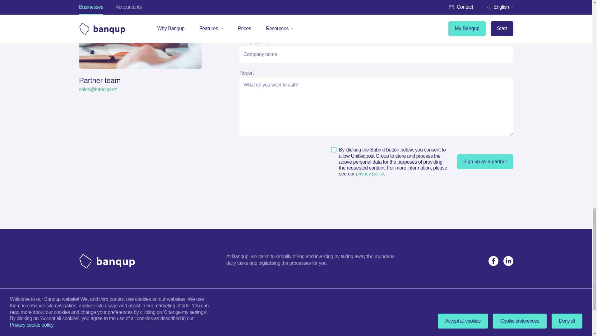  I want to click on Sign up as a partner, so click(485, 162).